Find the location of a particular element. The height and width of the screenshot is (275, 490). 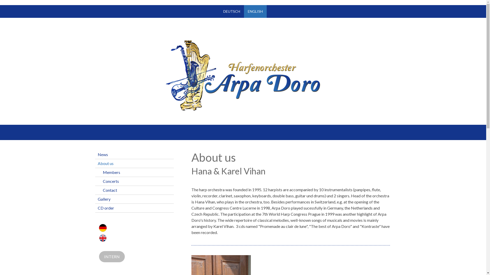

Members is located at coordinates (134, 173).